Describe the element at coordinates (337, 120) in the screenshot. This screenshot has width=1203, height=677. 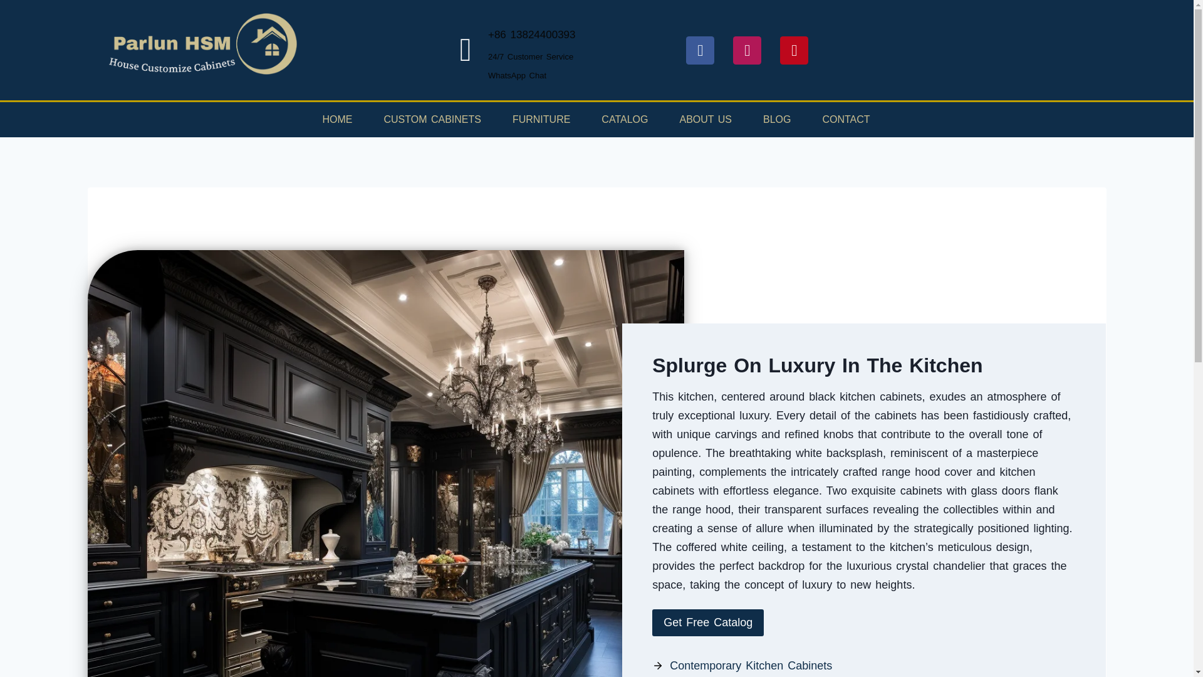
I see `HOME` at that location.